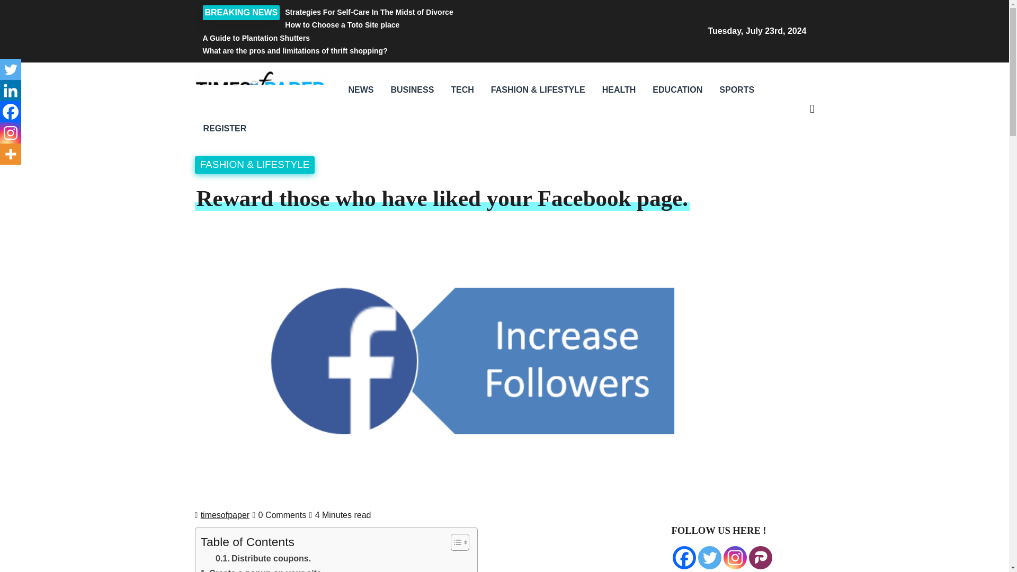 This screenshot has width=1017, height=572. I want to click on timesofpaper, so click(225, 515).